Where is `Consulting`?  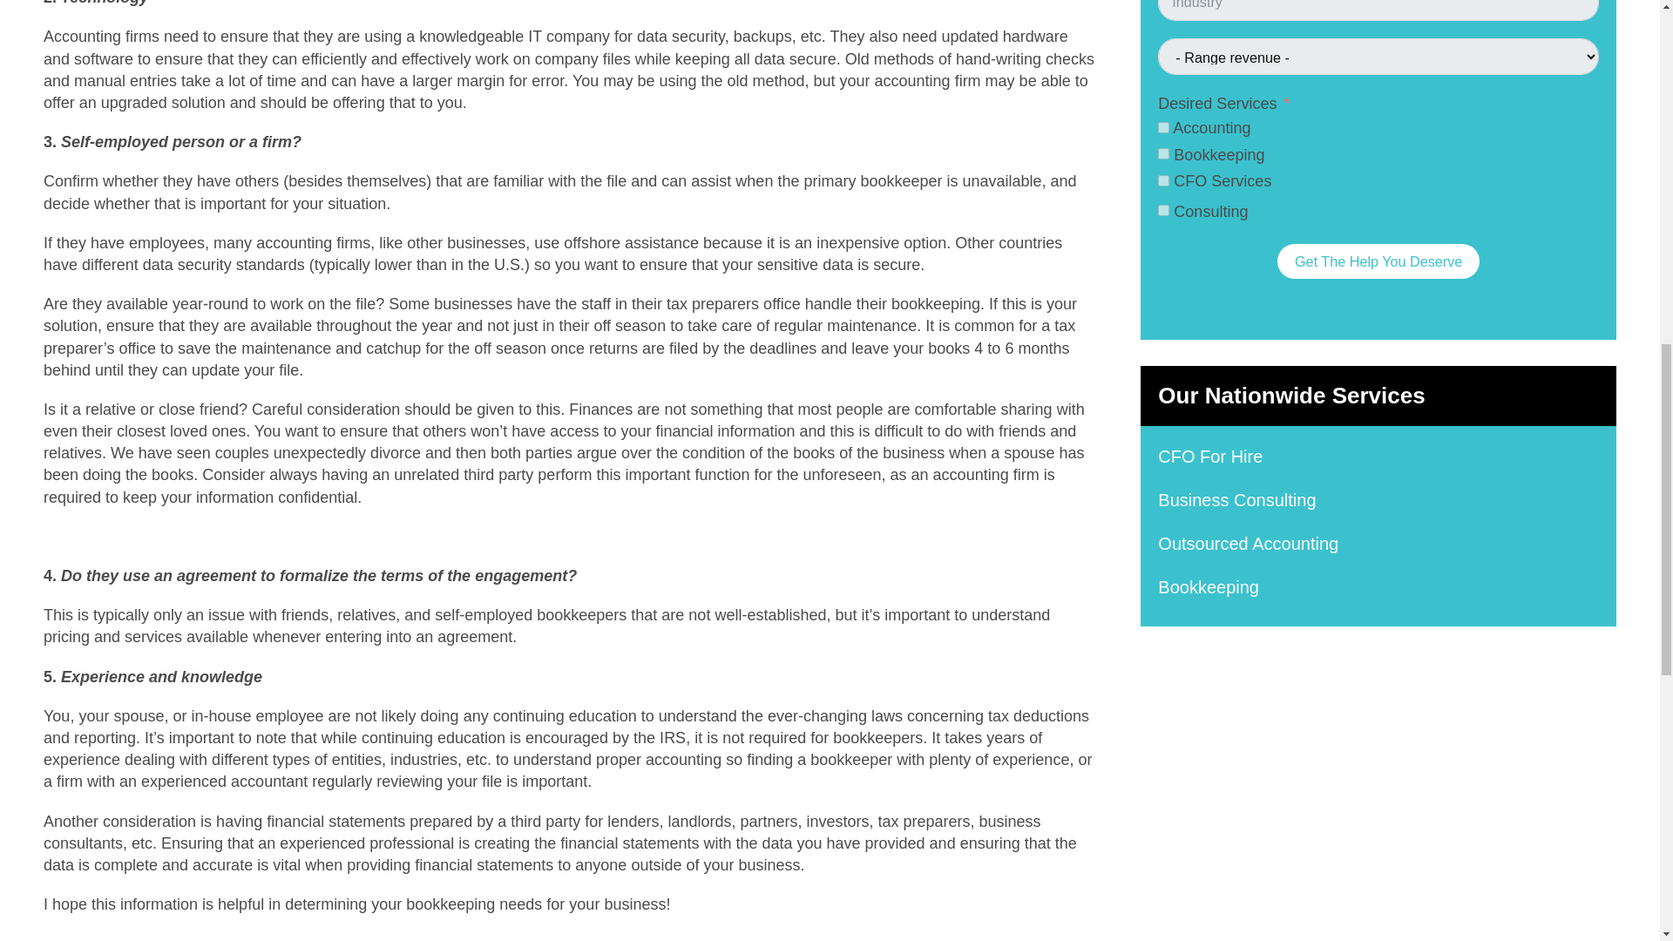
Consulting is located at coordinates (1163, 211).